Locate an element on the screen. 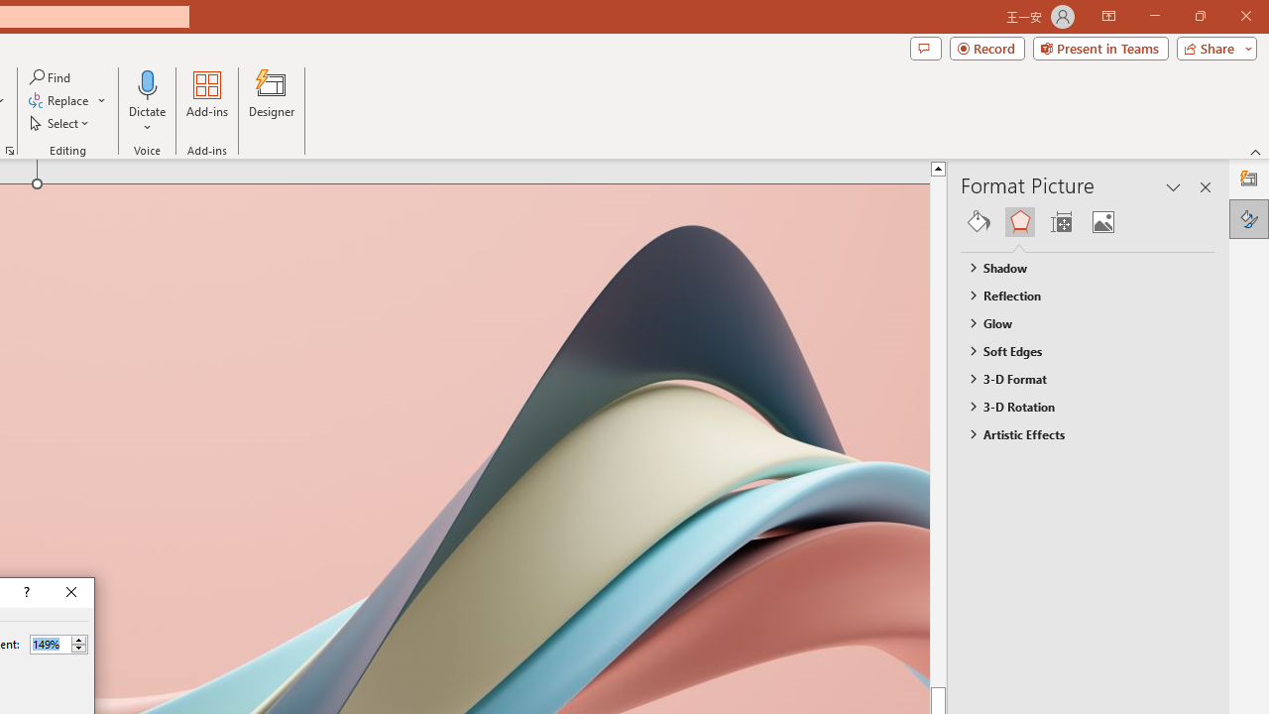 The image size is (1269, 714). Find... is located at coordinates (52, 77).